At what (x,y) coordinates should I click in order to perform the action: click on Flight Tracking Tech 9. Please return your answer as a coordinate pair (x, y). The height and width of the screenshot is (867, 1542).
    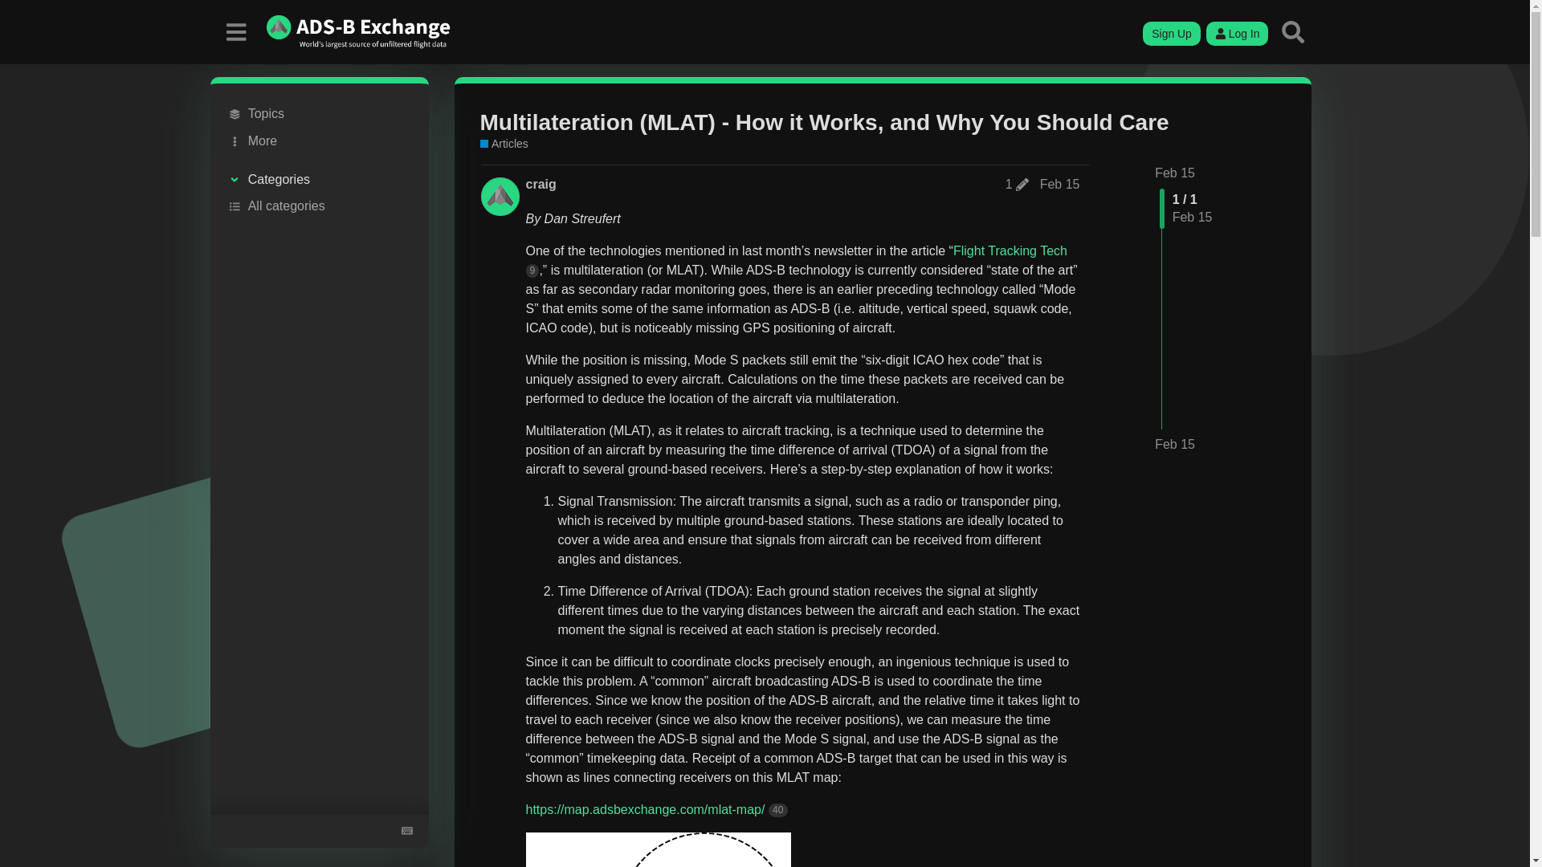
    Looking at the image, I should click on (796, 260).